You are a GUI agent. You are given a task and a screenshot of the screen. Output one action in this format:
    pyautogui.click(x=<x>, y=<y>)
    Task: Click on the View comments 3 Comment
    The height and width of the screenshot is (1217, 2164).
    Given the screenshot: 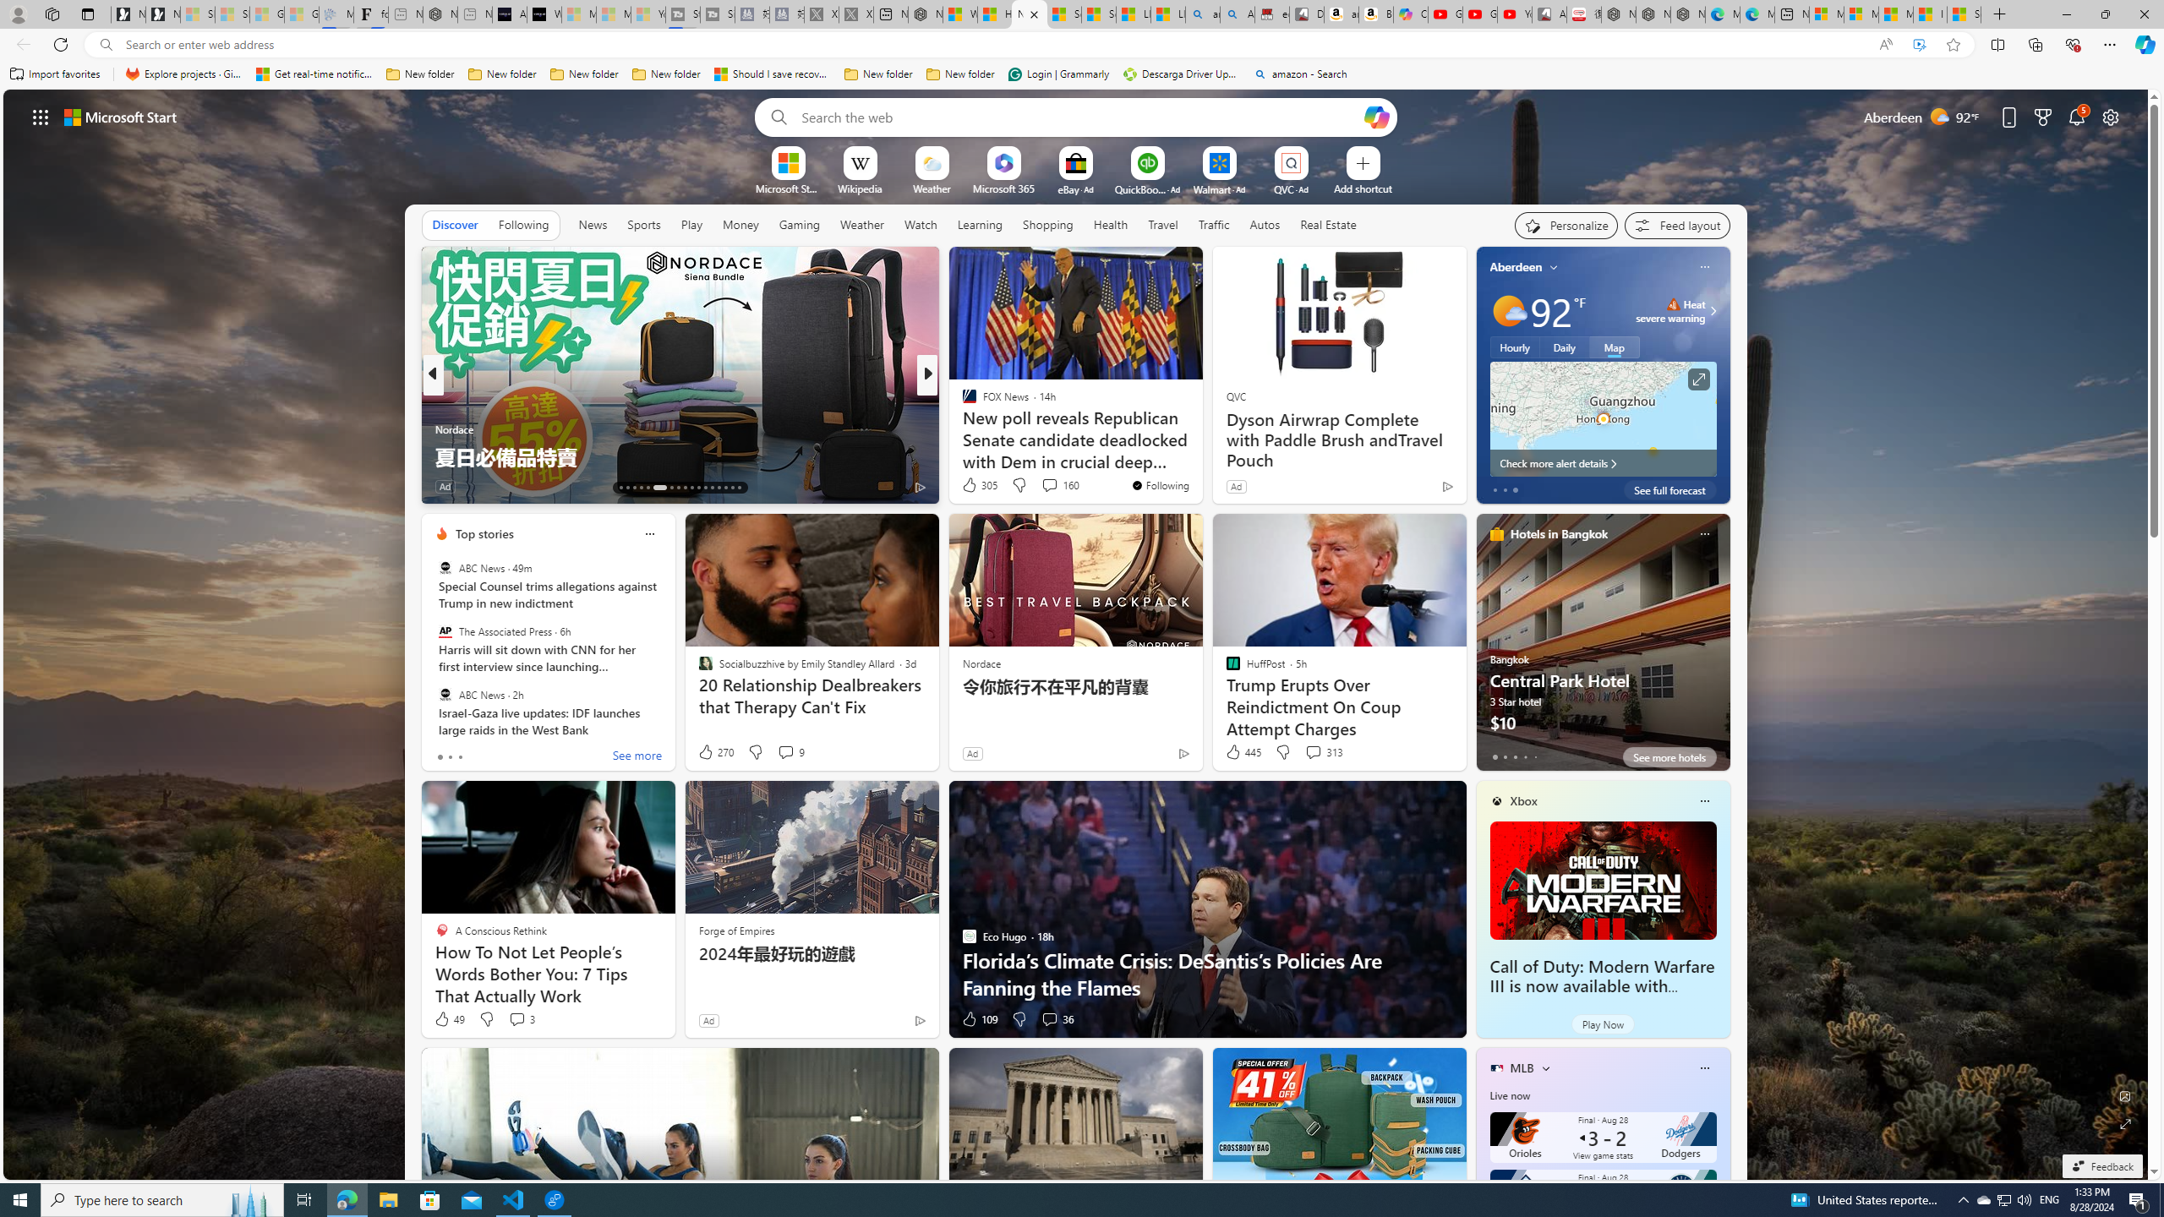 What is the action you would take?
    pyautogui.click(x=517, y=1019)
    